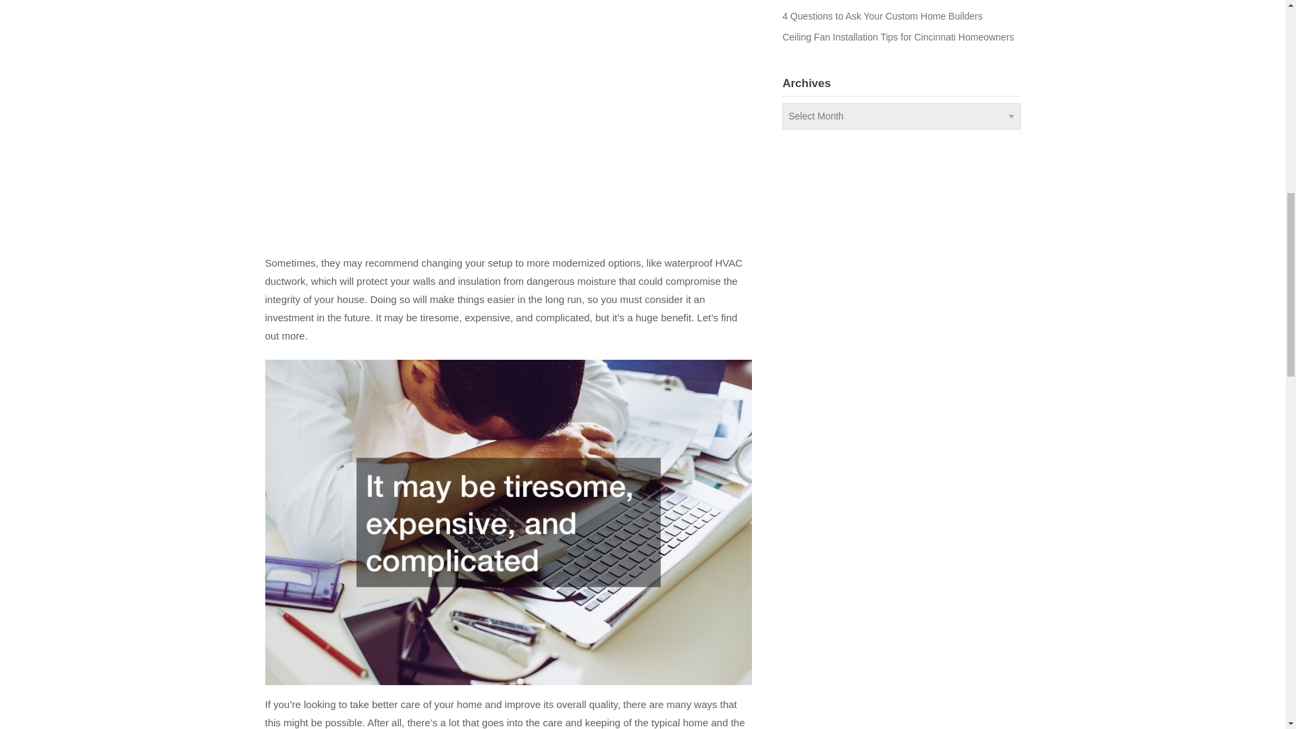 Image resolution: width=1296 pixels, height=729 pixels. What do you see at coordinates (481, 119) in the screenshot?
I see `3 HVAC Ductwork ISSUES Homeowners NEED To Know!` at bounding box center [481, 119].